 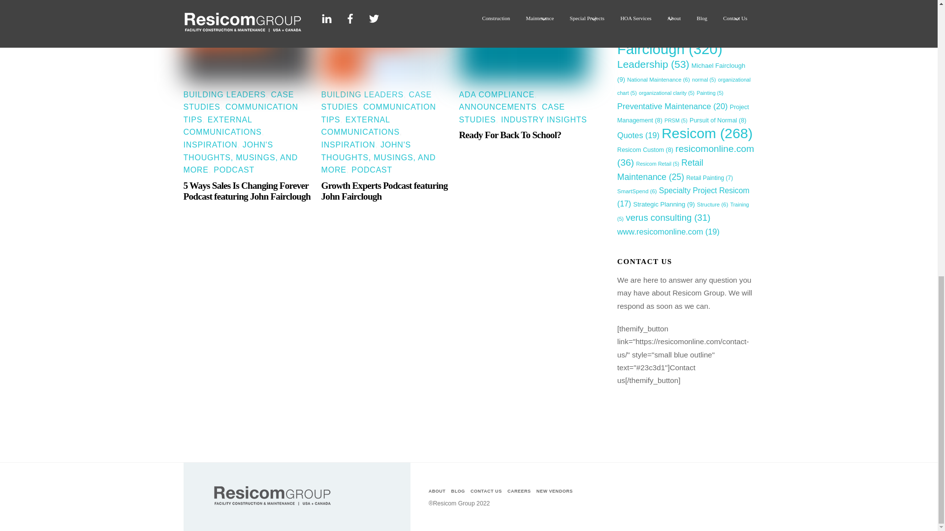 What do you see at coordinates (376, 100) in the screenshot?
I see `CASE STUDIES` at bounding box center [376, 100].